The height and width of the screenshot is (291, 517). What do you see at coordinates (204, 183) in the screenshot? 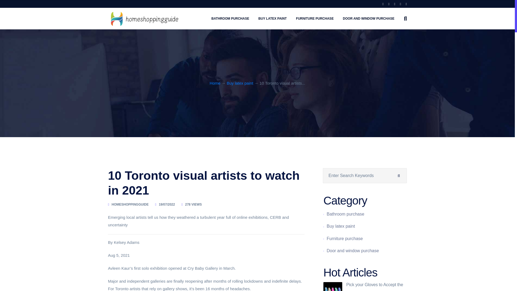
I see `10 Toronto visual artists to watch in 2021` at bounding box center [204, 183].